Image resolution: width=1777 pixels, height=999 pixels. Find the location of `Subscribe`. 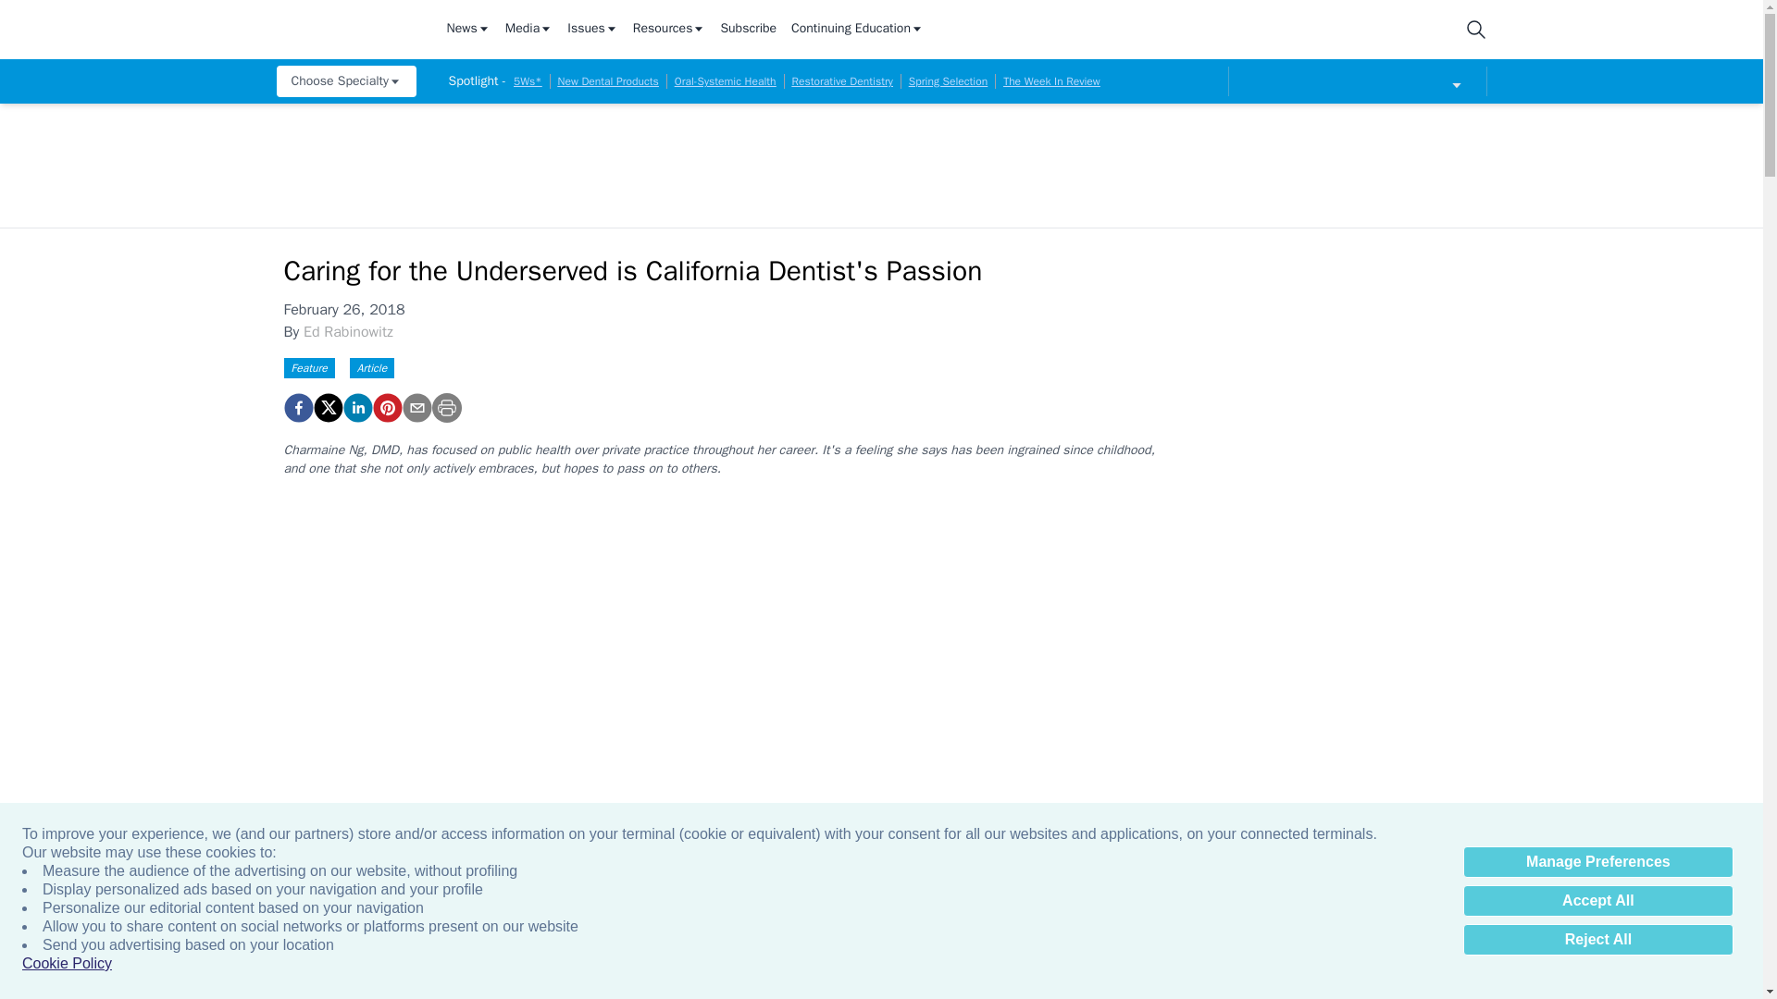

Subscribe is located at coordinates (748, 30).